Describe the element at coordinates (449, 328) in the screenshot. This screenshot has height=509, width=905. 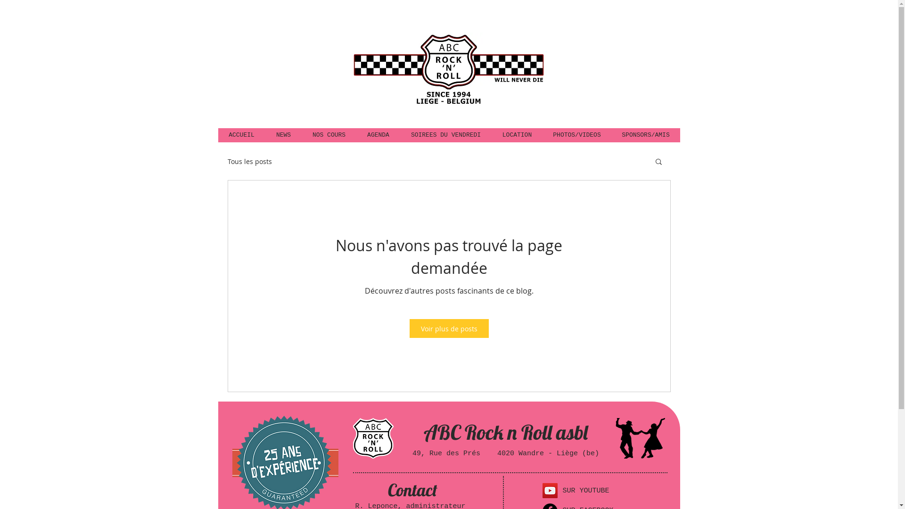
I see `Voir plus de posts` at that location.